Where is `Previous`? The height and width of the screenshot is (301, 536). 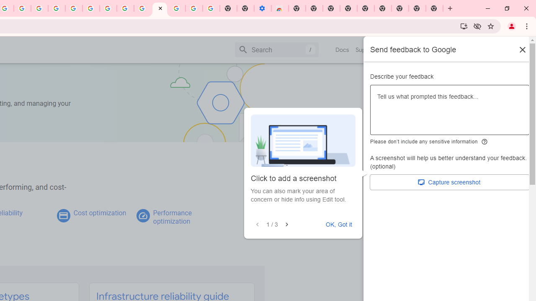 Previous is located at coordinates (258, 224).